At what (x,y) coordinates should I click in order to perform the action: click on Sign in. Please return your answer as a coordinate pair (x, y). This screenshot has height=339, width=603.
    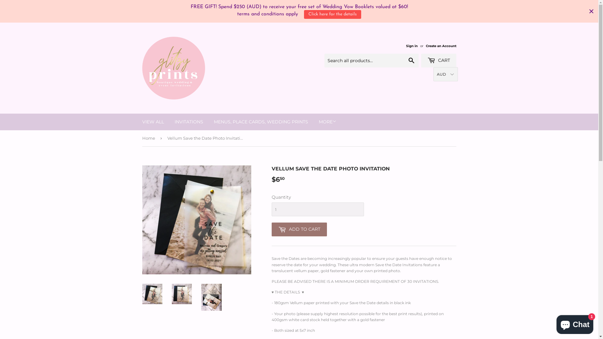
    Looking at the image, I should click on (411, 46).